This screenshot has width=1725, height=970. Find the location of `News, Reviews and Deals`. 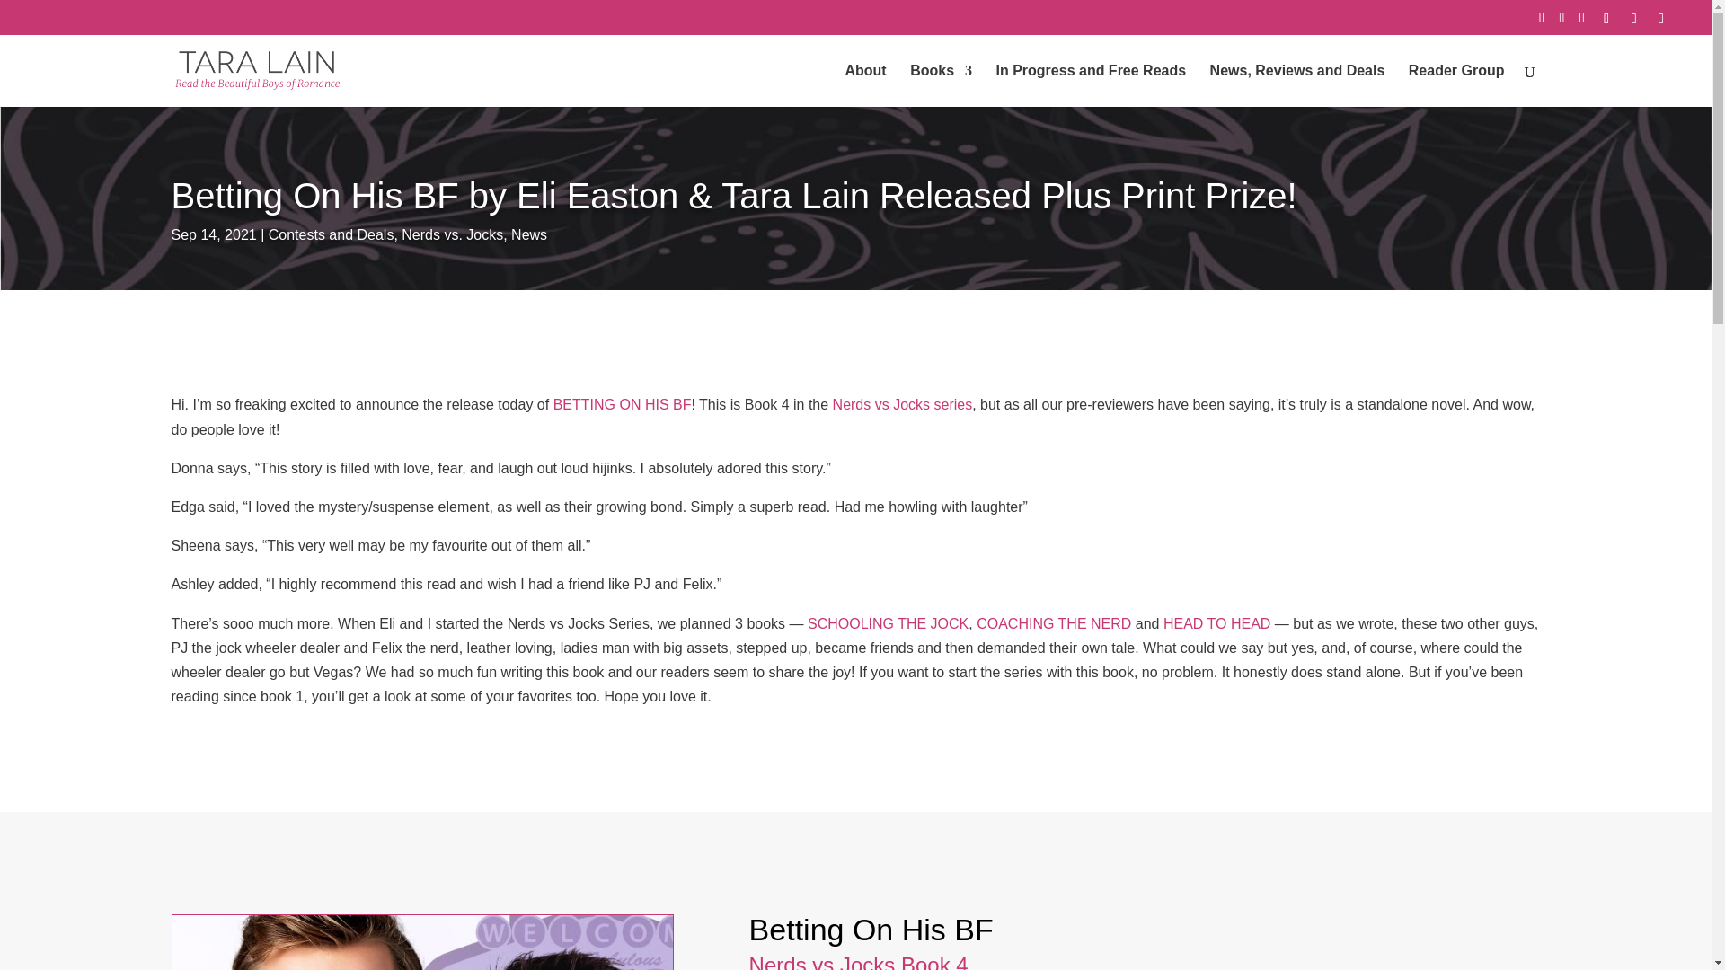

News, Reviews and Deals is located at coordinates (1297, 85).